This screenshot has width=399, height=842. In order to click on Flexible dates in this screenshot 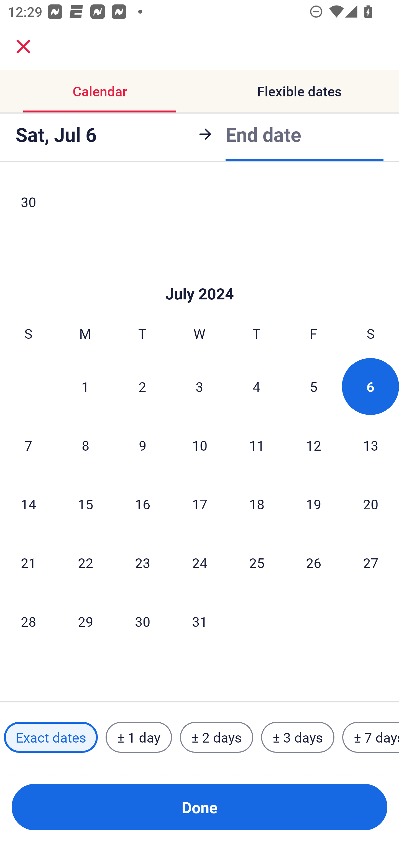, I will do `click(299, 91)`.